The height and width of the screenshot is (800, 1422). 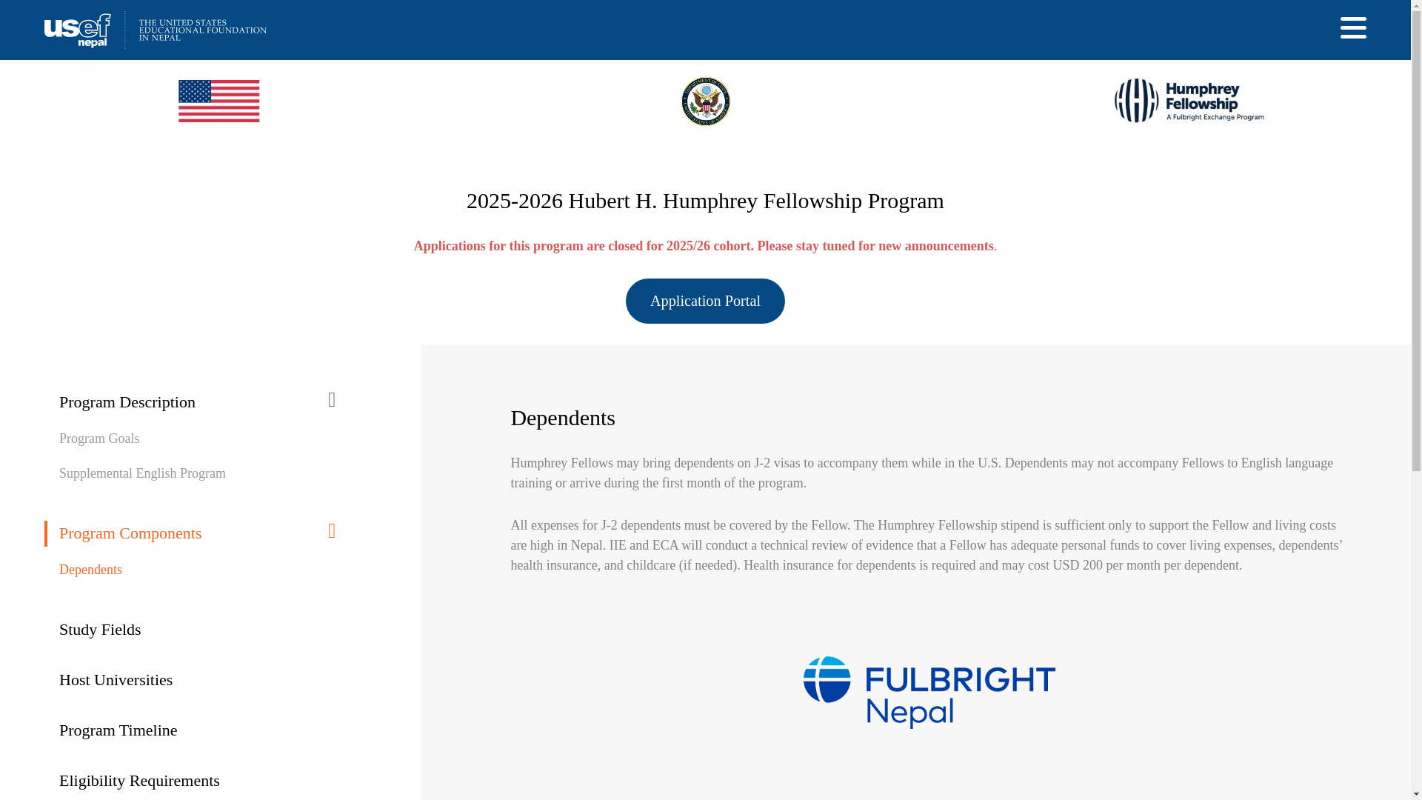 What do you see at coordinates (139, 784) in the screenshot?
I see `Eligibility Requirements` at bounding box center [139, 784].